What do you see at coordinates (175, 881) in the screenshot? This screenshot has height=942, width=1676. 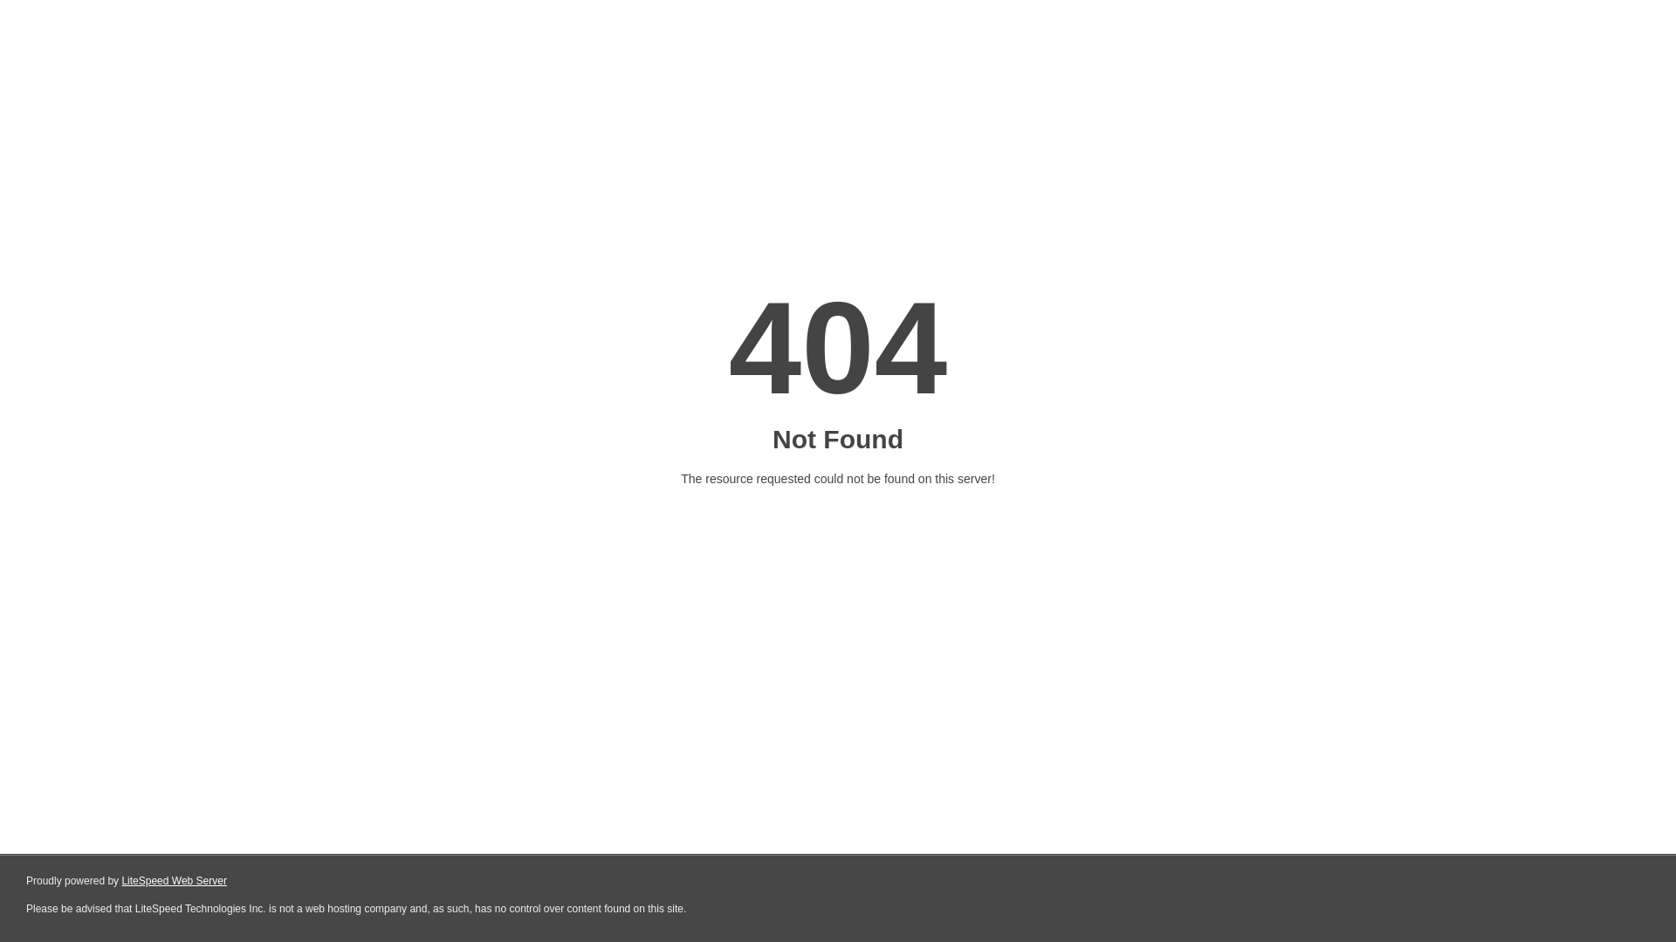 I see `LiteSpeed Web Server` at bounding box center [175, 881].